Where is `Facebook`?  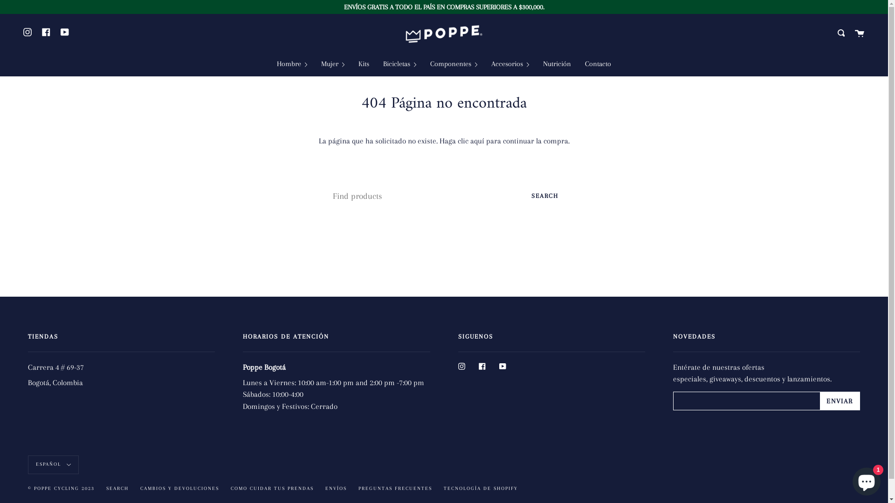
Facebook is located at coordinates (46, 32).